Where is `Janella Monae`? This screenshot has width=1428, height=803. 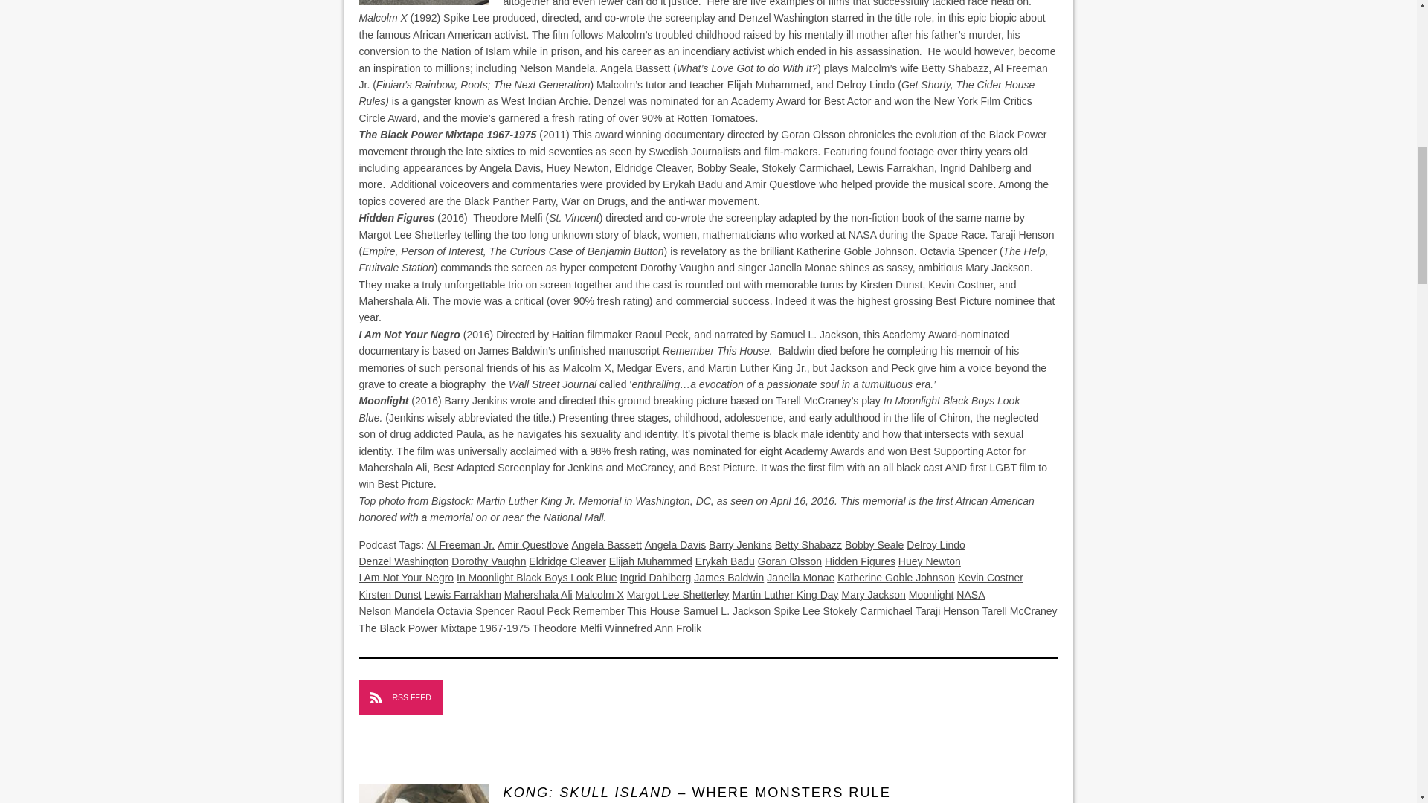
Janella Monae is located at coordinates (800, 577).